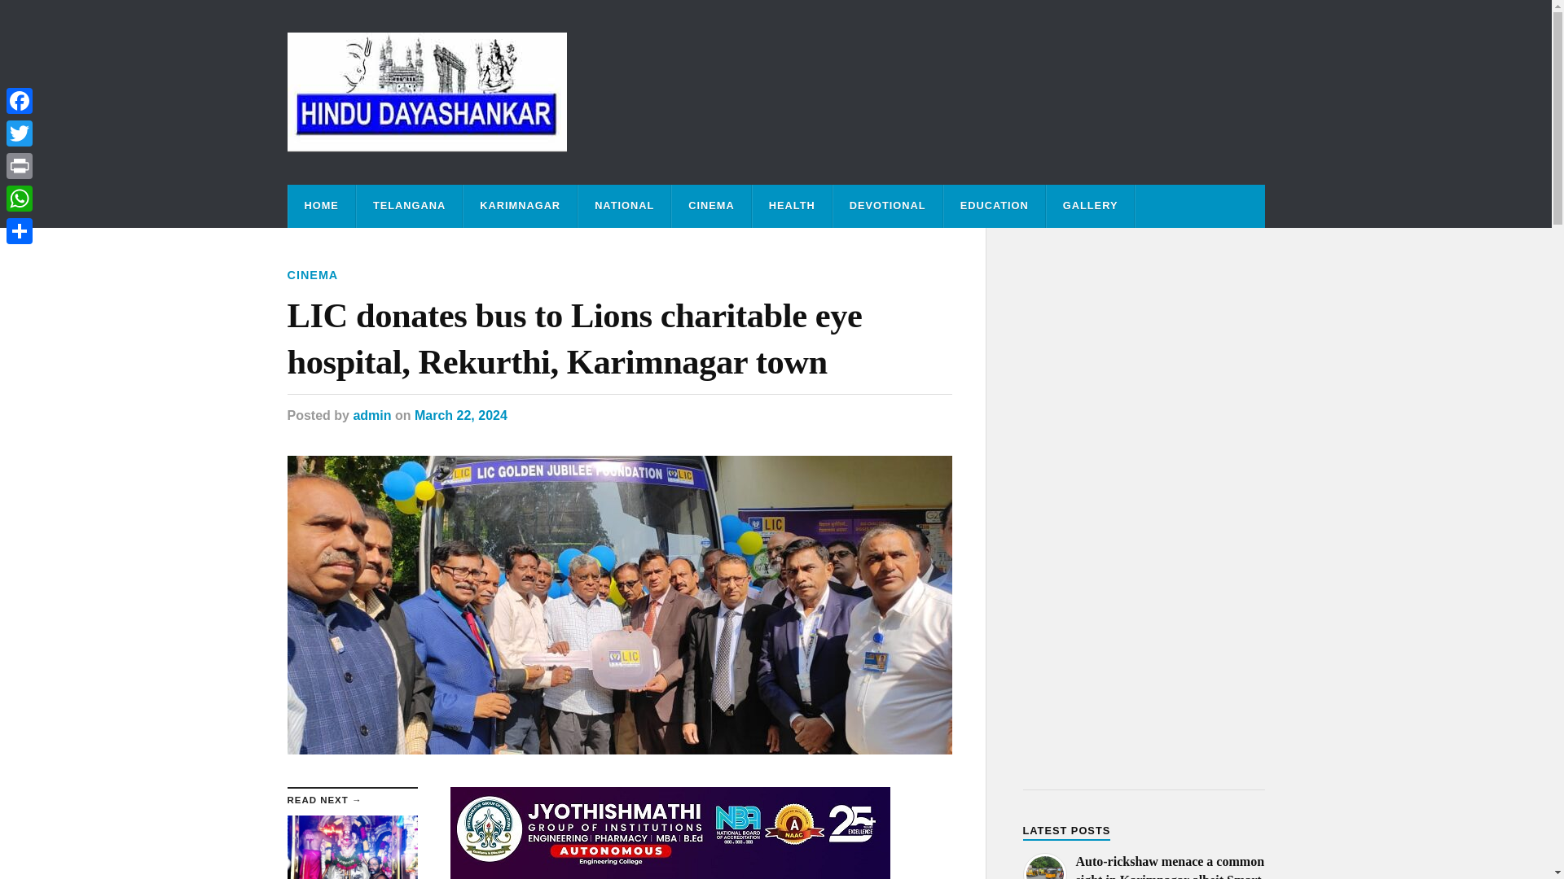 The image size is (1564, 879). What do you see at coordinates (371, 415) in the screenshot?
I see `admin` at bounding box center [371, 415].